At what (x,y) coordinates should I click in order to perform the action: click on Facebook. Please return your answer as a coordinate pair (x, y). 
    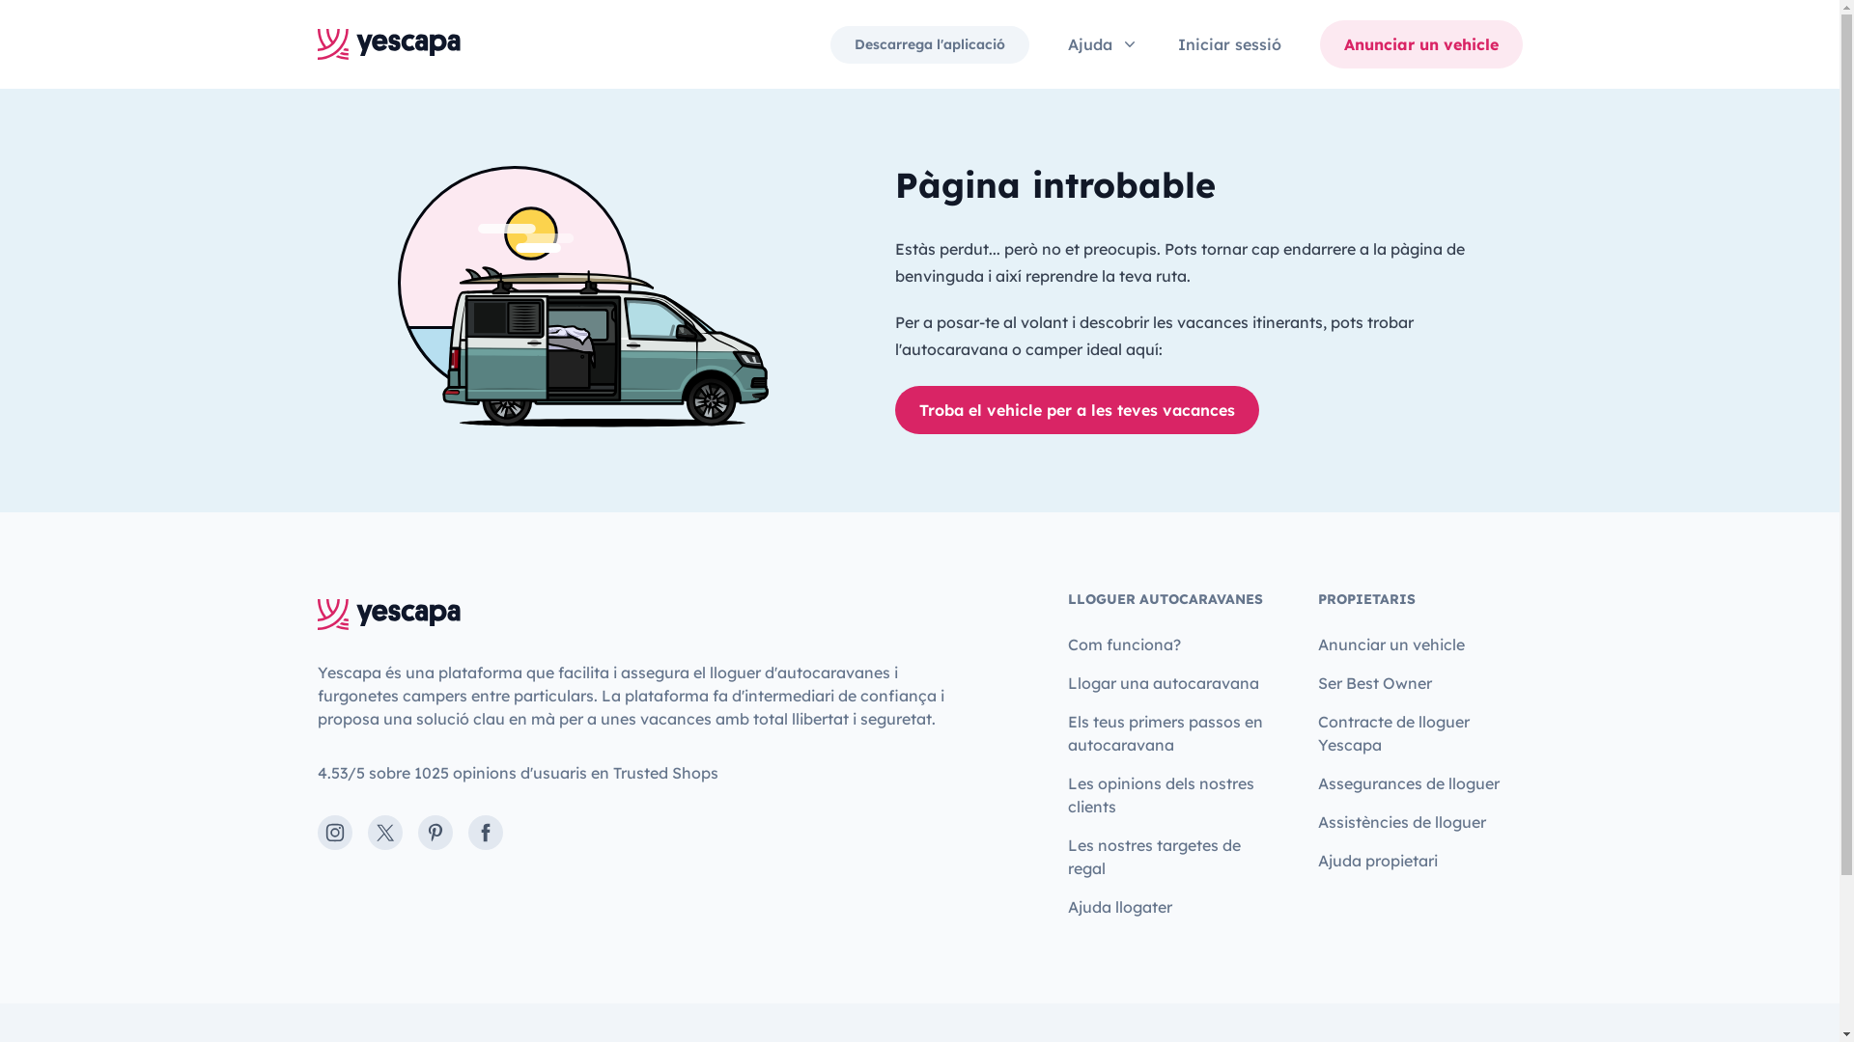
    Looking at the image, I should click on (485, 833).